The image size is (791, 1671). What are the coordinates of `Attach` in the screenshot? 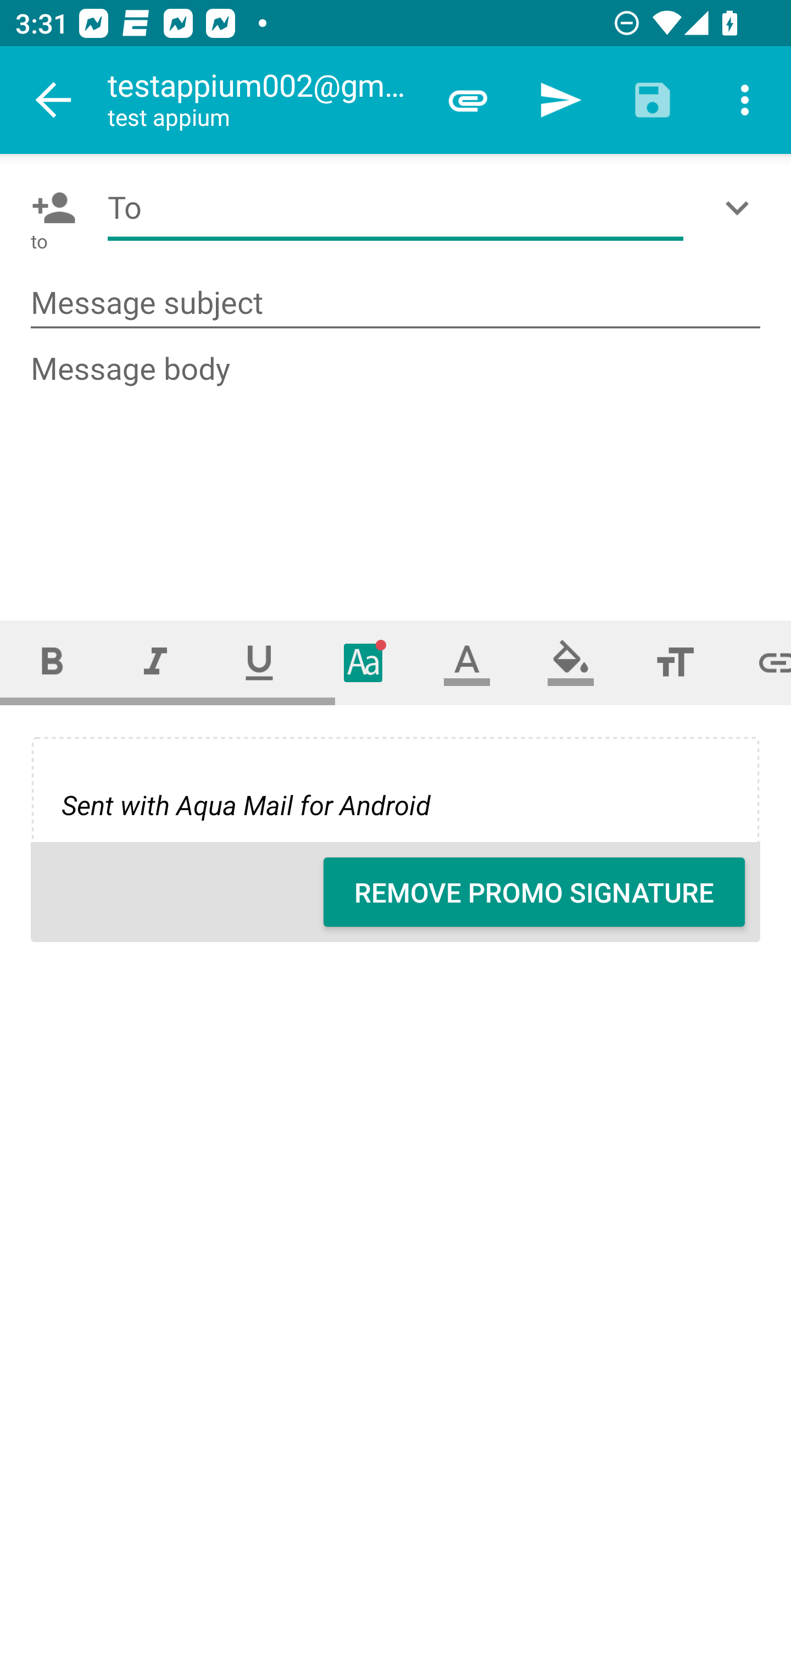 It's located at (468, 100).